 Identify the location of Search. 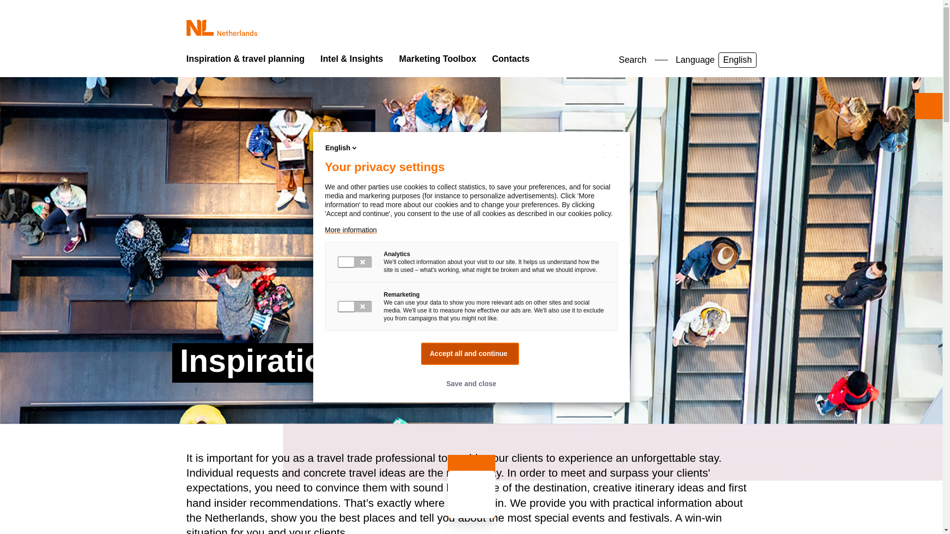
(715, 60).